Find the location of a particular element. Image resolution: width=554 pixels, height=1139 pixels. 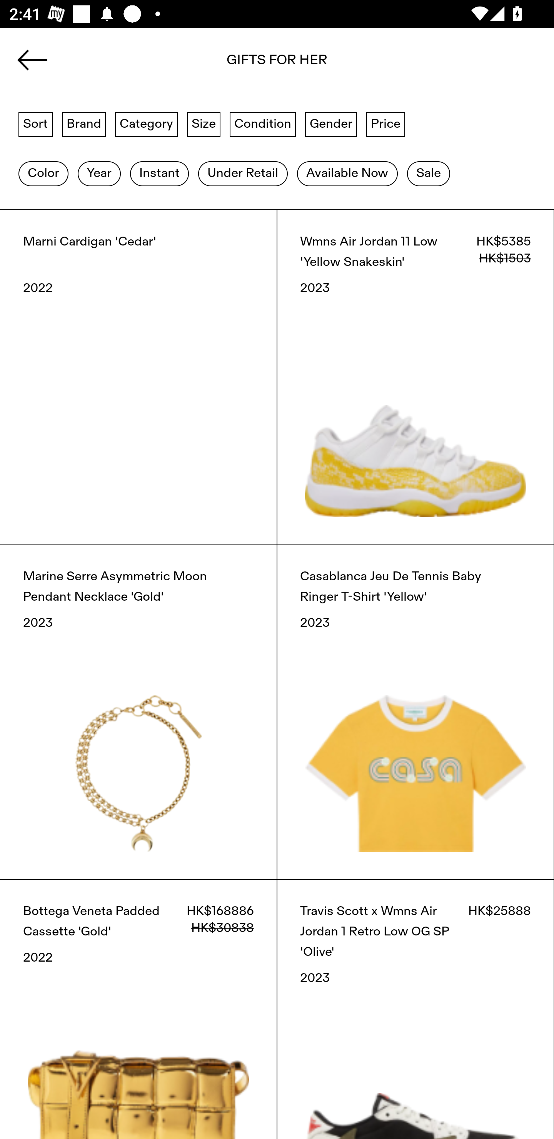

Sort is located at coordinates (35, 124).